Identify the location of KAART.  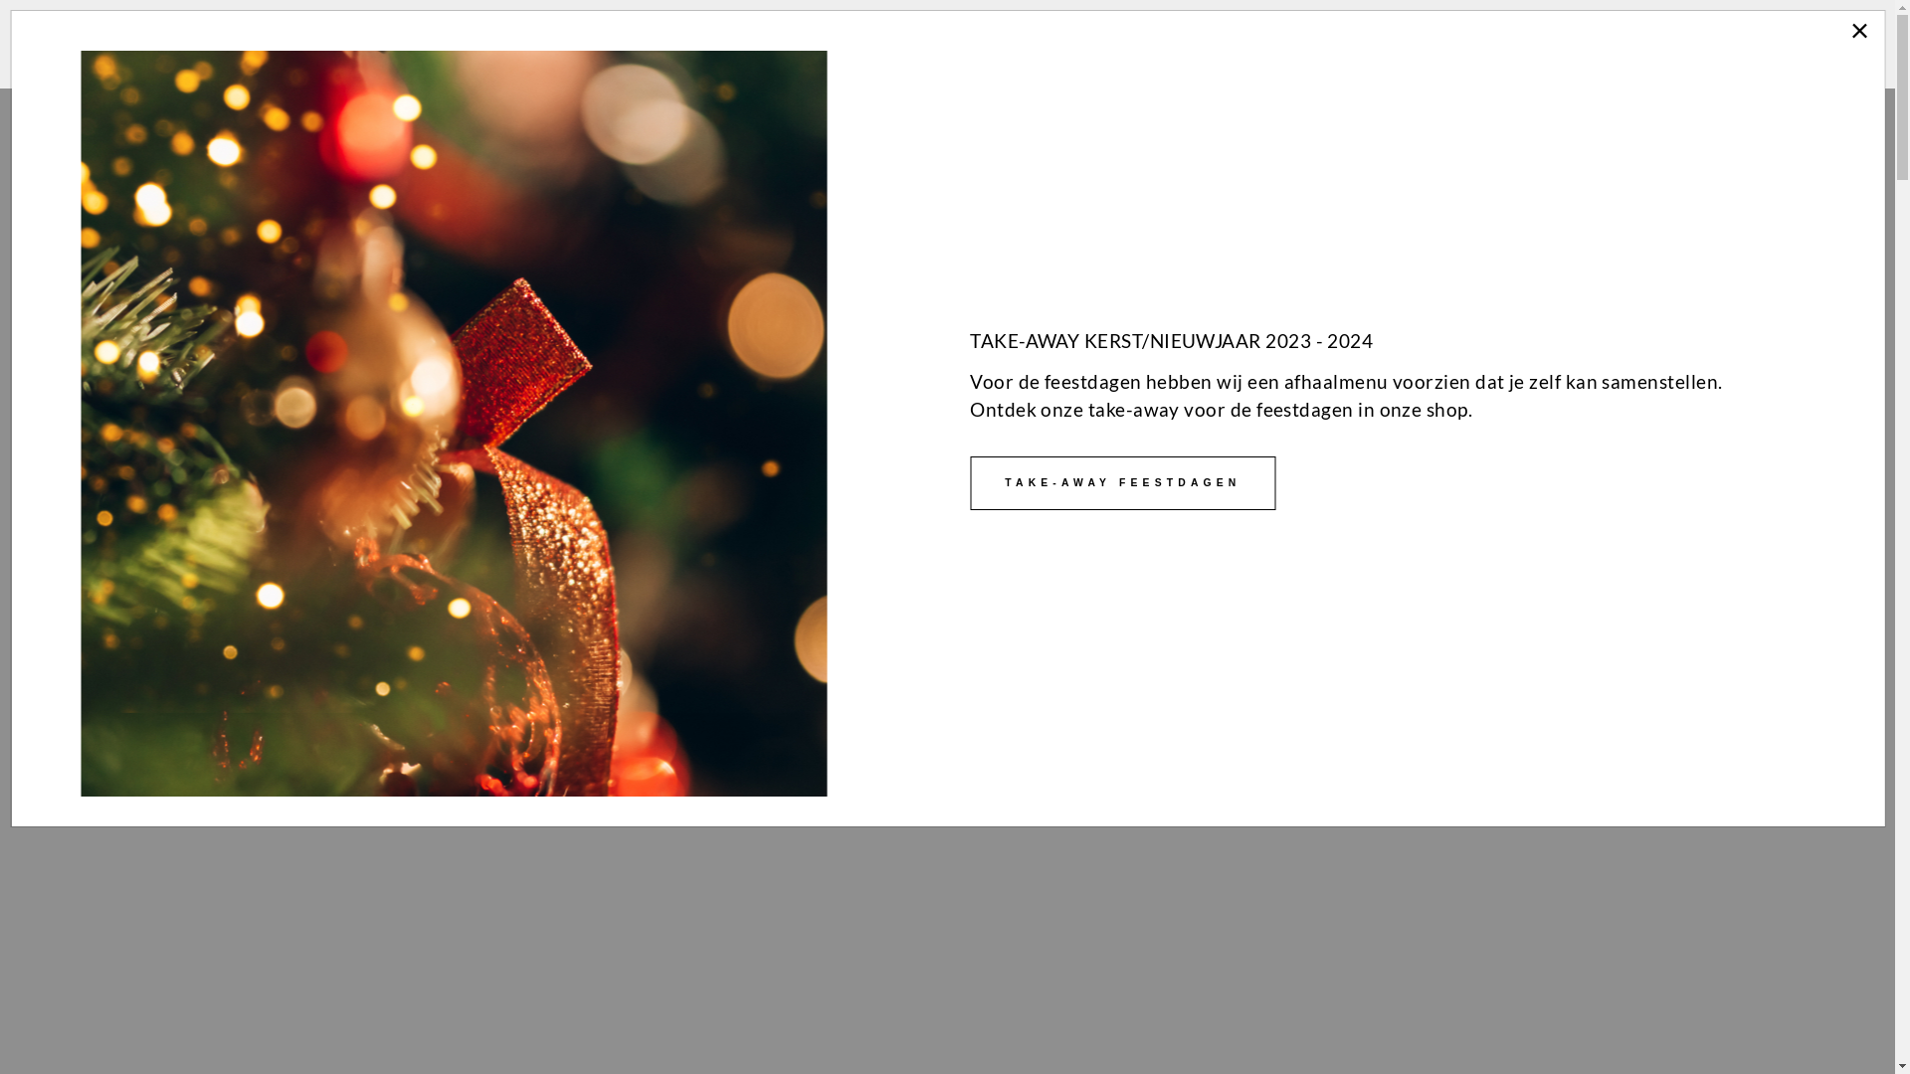
(833, 726).